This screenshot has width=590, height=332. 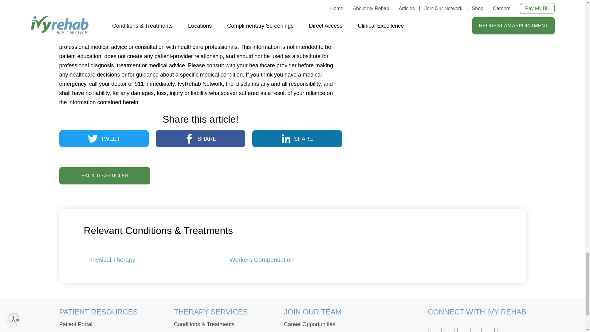 I want to click on FACEBOOK SHARE, so click(x=200, y=139).